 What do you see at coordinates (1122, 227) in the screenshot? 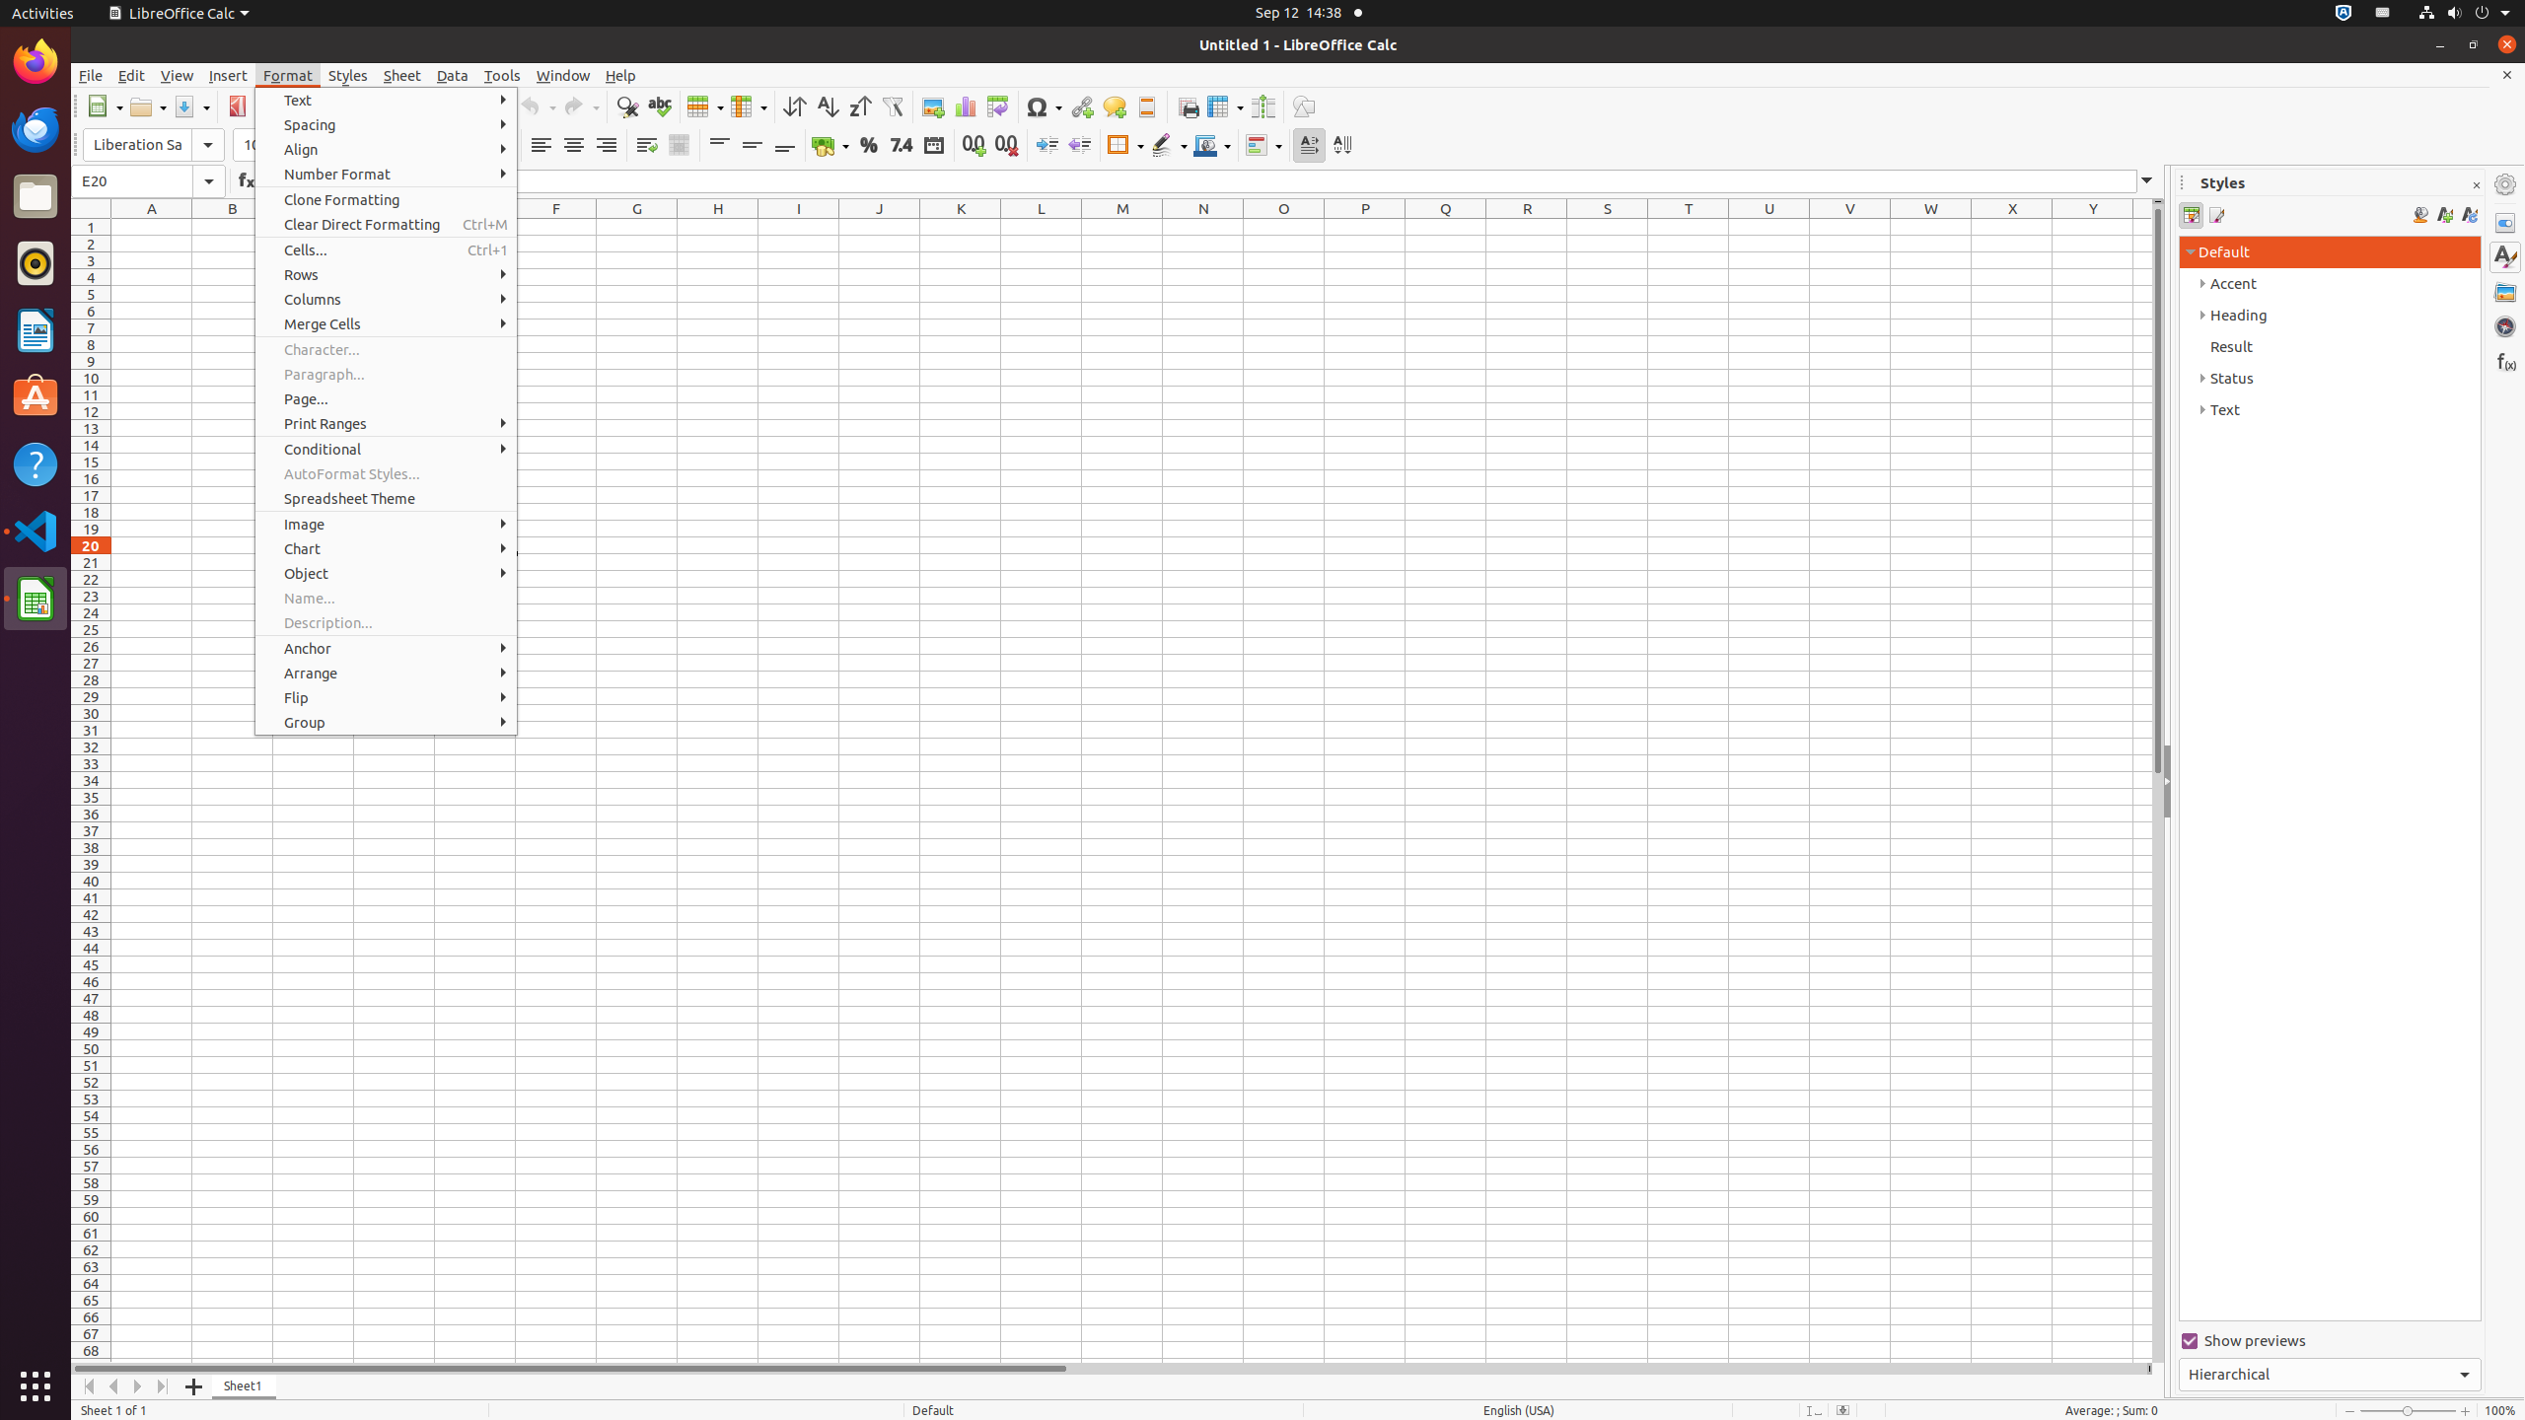
I see `M1` at bounding box center [1122, 227].